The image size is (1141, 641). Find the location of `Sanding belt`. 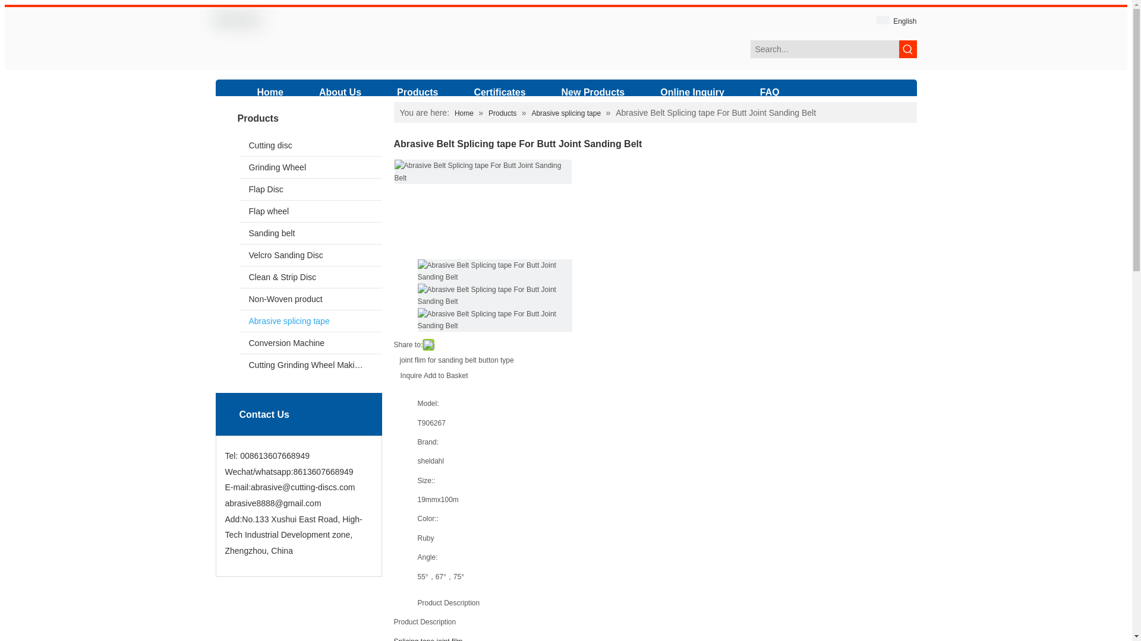

Sanding belt is located at coordinates (310, 233).